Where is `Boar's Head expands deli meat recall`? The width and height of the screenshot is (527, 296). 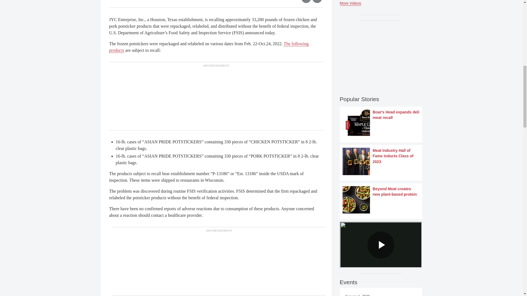 Boar's Head expands deli meat recall is located at coordinates (381, 123).